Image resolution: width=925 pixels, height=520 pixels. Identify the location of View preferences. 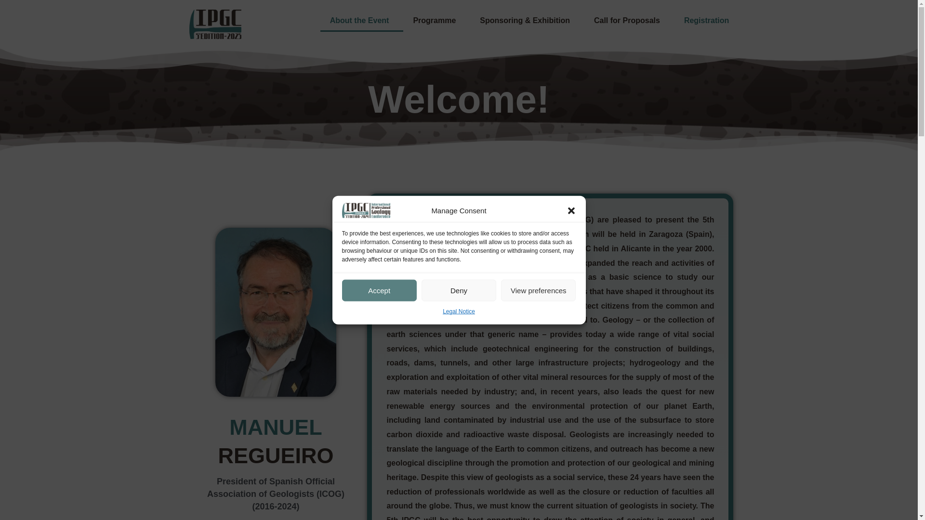
(538, 291).